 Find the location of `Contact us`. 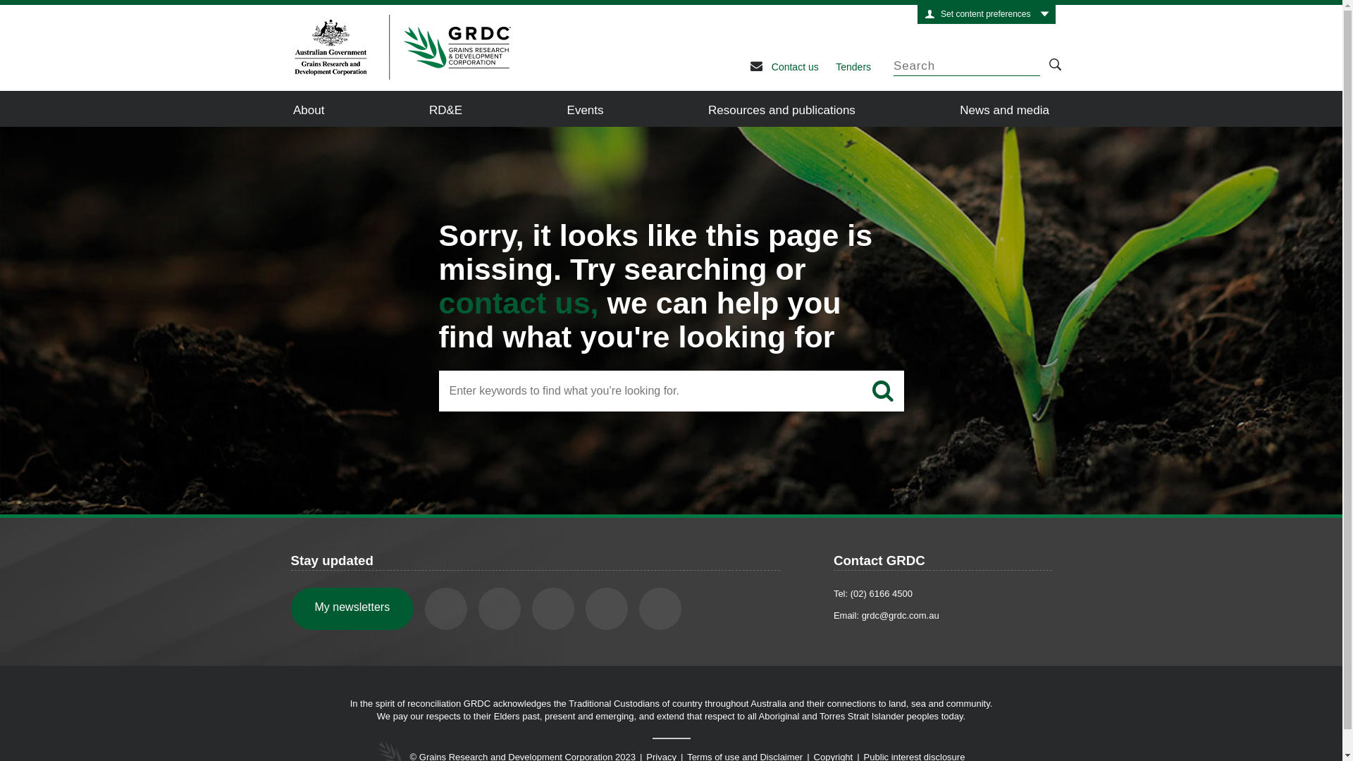

Contact us is located at coordinates (795, 67).